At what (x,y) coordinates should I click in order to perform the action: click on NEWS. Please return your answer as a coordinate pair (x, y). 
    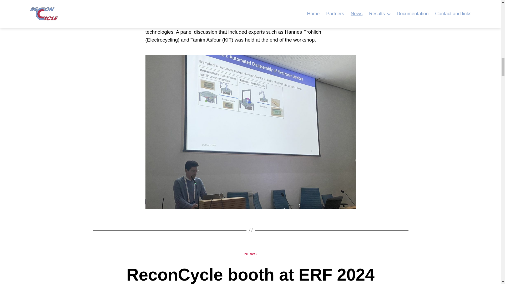
    Looking at the image, I should click on (250, 254).